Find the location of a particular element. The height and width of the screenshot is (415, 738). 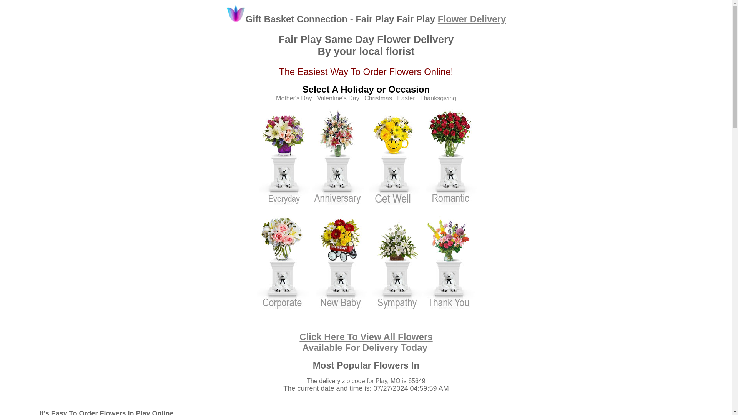

Valentine's Day is located at coordinates (338, 98).